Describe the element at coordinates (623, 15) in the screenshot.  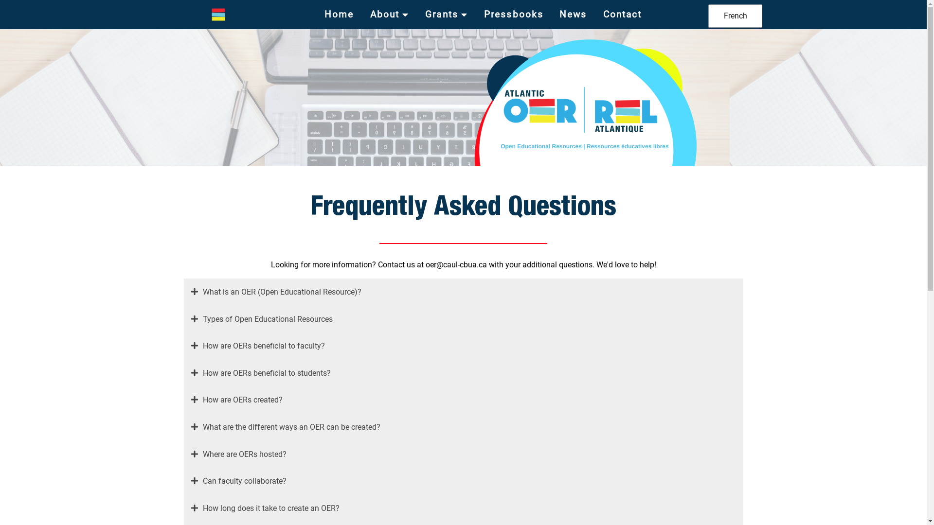
I see `Contact` at that location.